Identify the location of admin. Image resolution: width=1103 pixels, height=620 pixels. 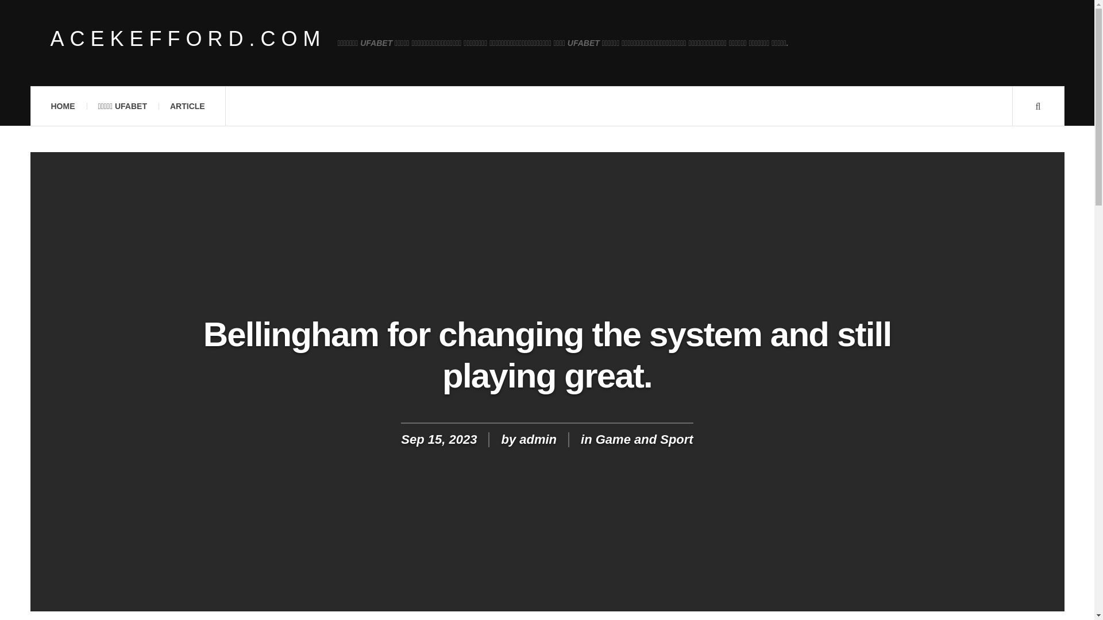
(538, 439).